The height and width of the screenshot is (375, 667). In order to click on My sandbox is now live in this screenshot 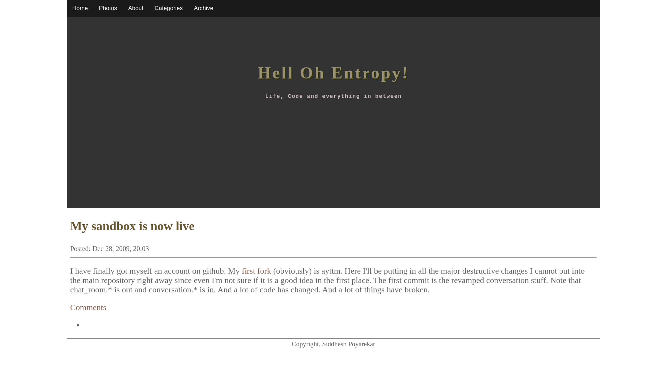, I will do `click(132, 226)`.